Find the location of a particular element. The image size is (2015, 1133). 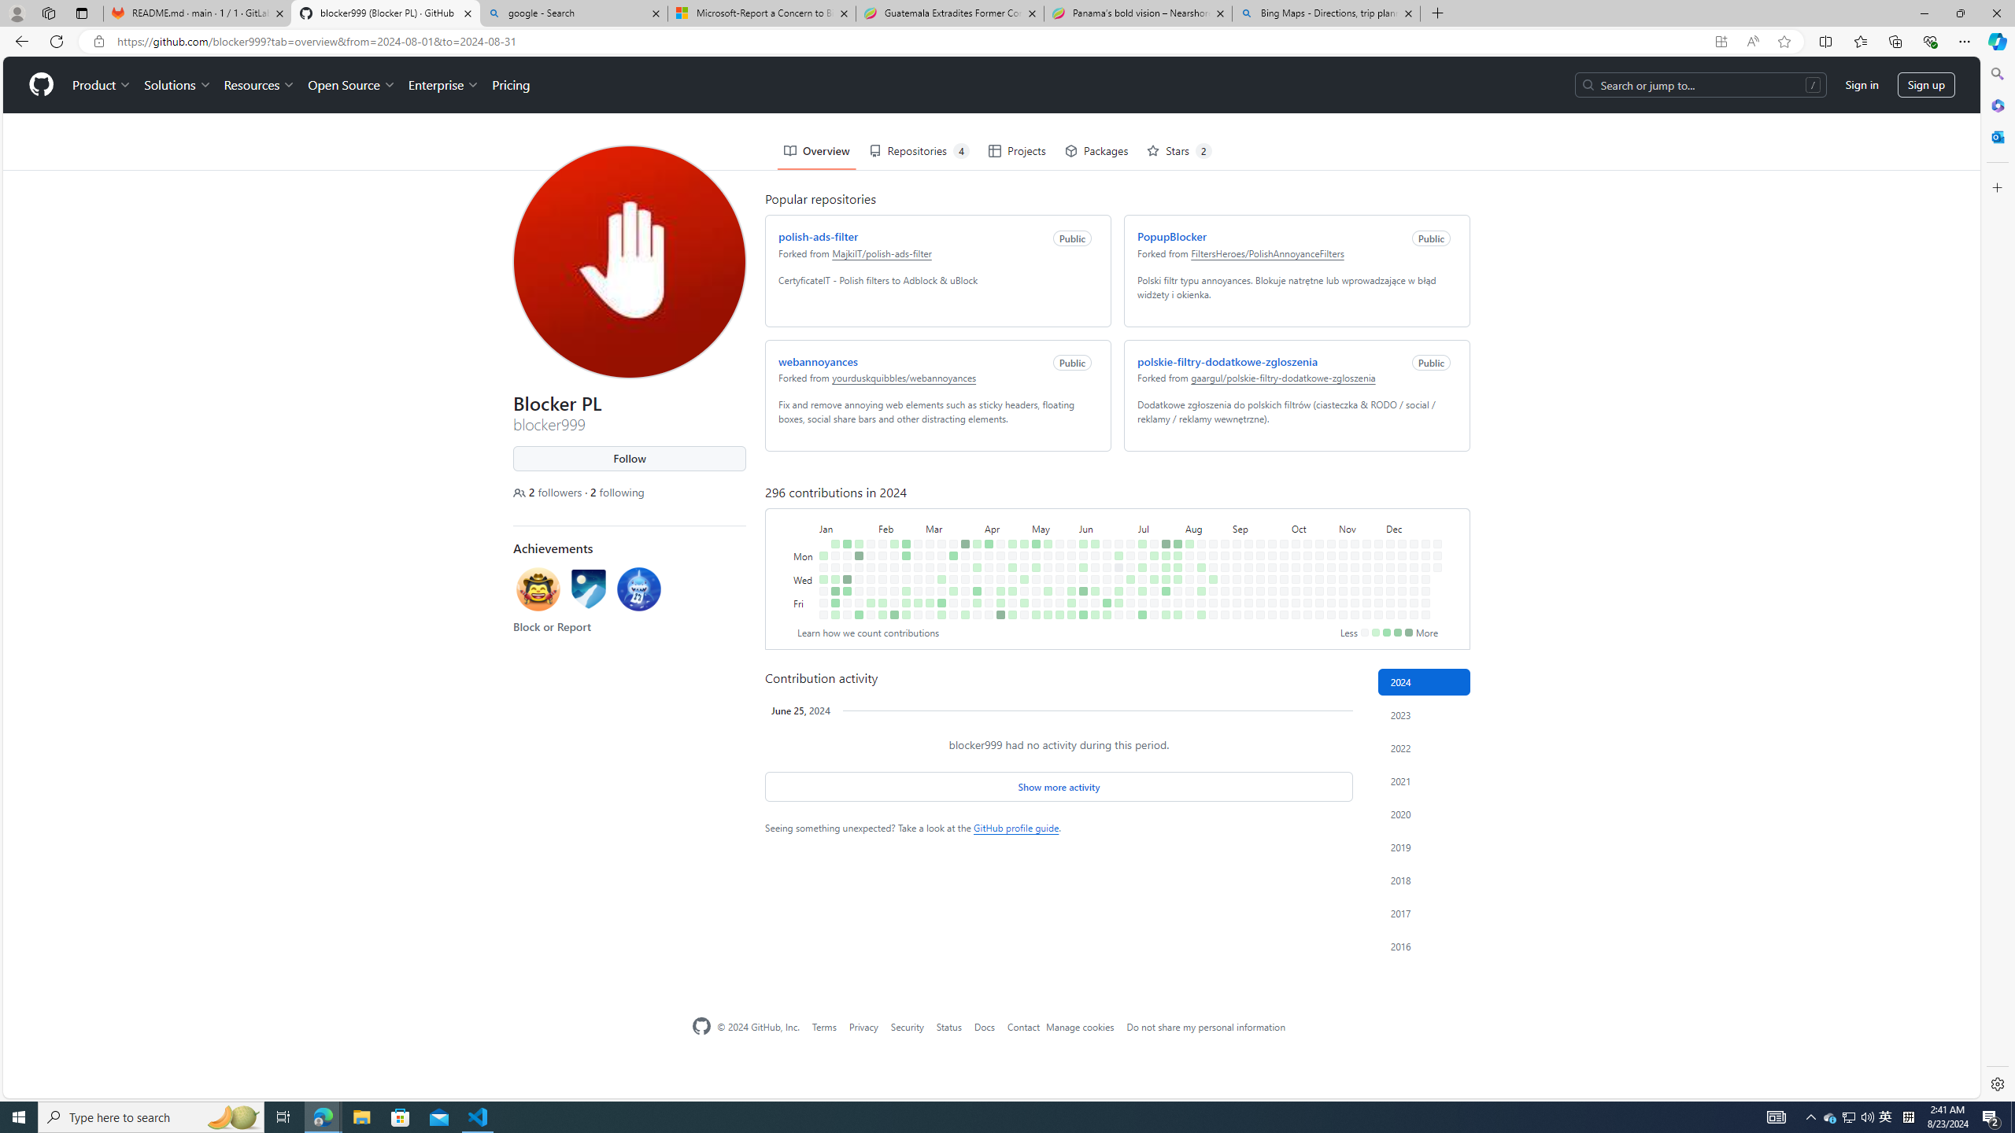

4 contributions on July 13th. is located at coordinates (1142, 615).